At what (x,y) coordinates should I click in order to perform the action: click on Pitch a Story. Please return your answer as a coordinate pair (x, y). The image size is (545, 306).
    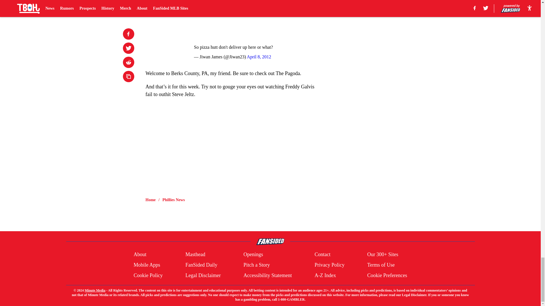
    Looking at the image, I should click on (257, 265).